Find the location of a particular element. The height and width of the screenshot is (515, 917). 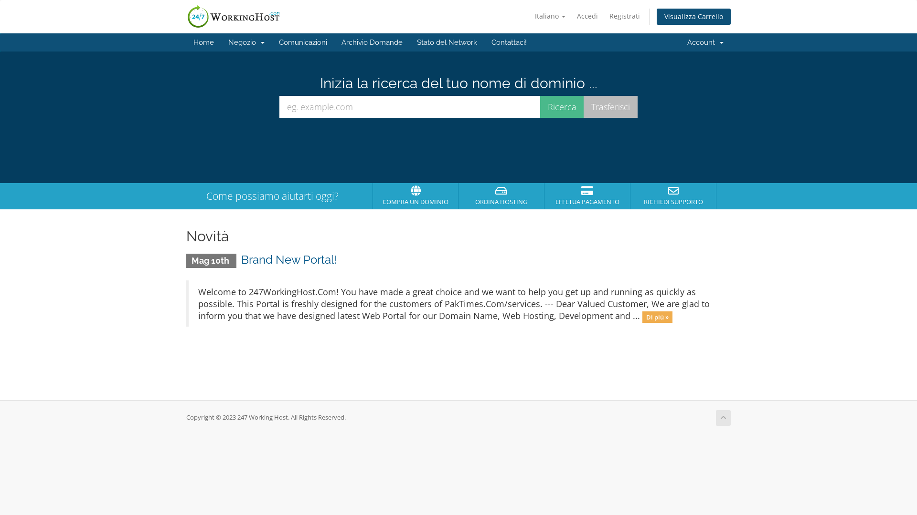

Brand New Portal! is located at coordinates (289, 259).